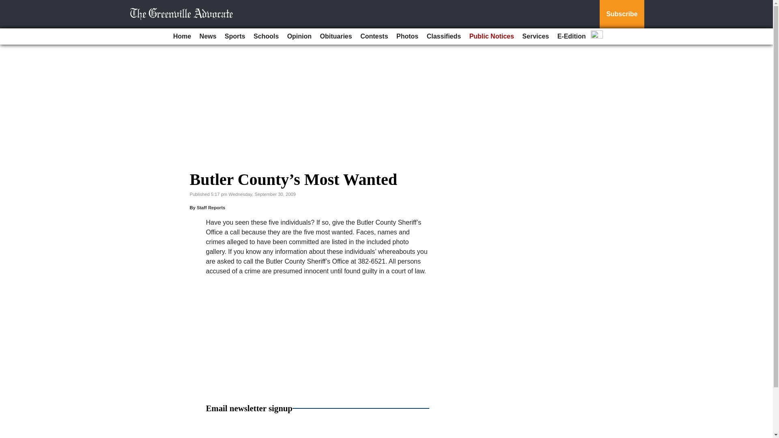  What do you see at coordinates (266, 36) in the screenshot?
I see `Schools` at bounding box center [266, 36].